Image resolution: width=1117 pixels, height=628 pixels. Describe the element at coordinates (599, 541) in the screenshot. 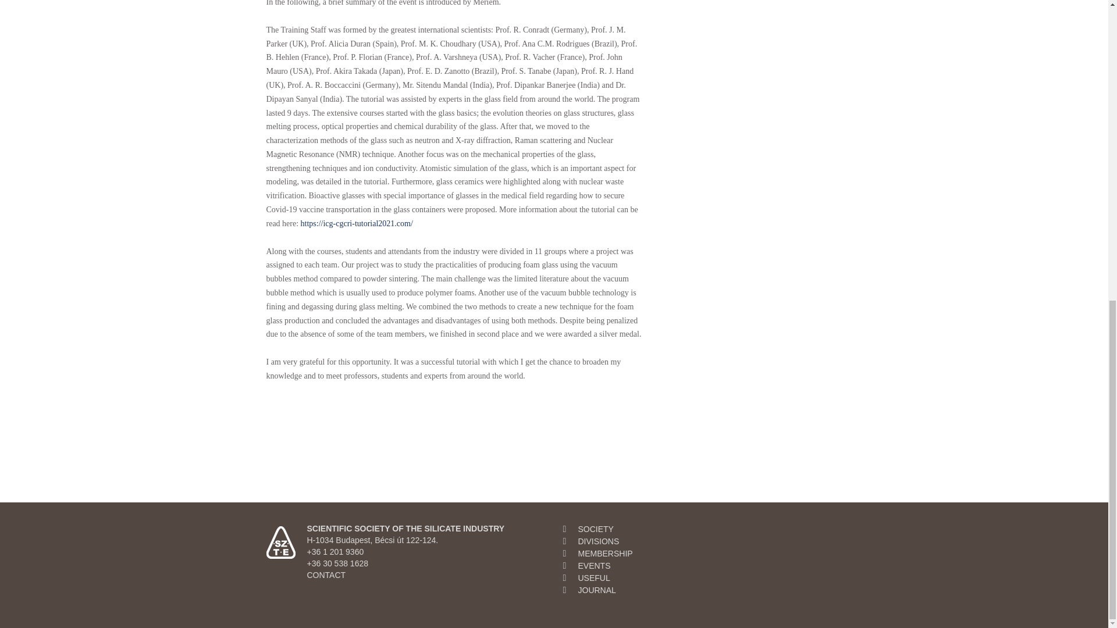

I see `DIVISIONS` at that location.